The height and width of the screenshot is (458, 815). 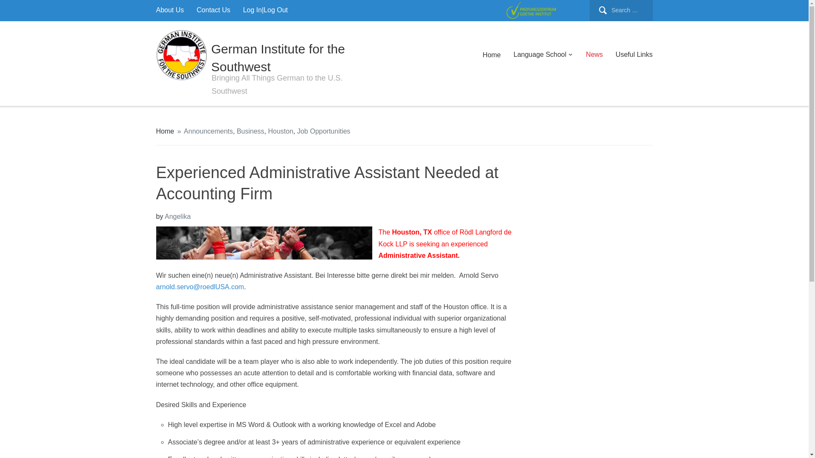 I want to click on News, so click(x=594, y=54).